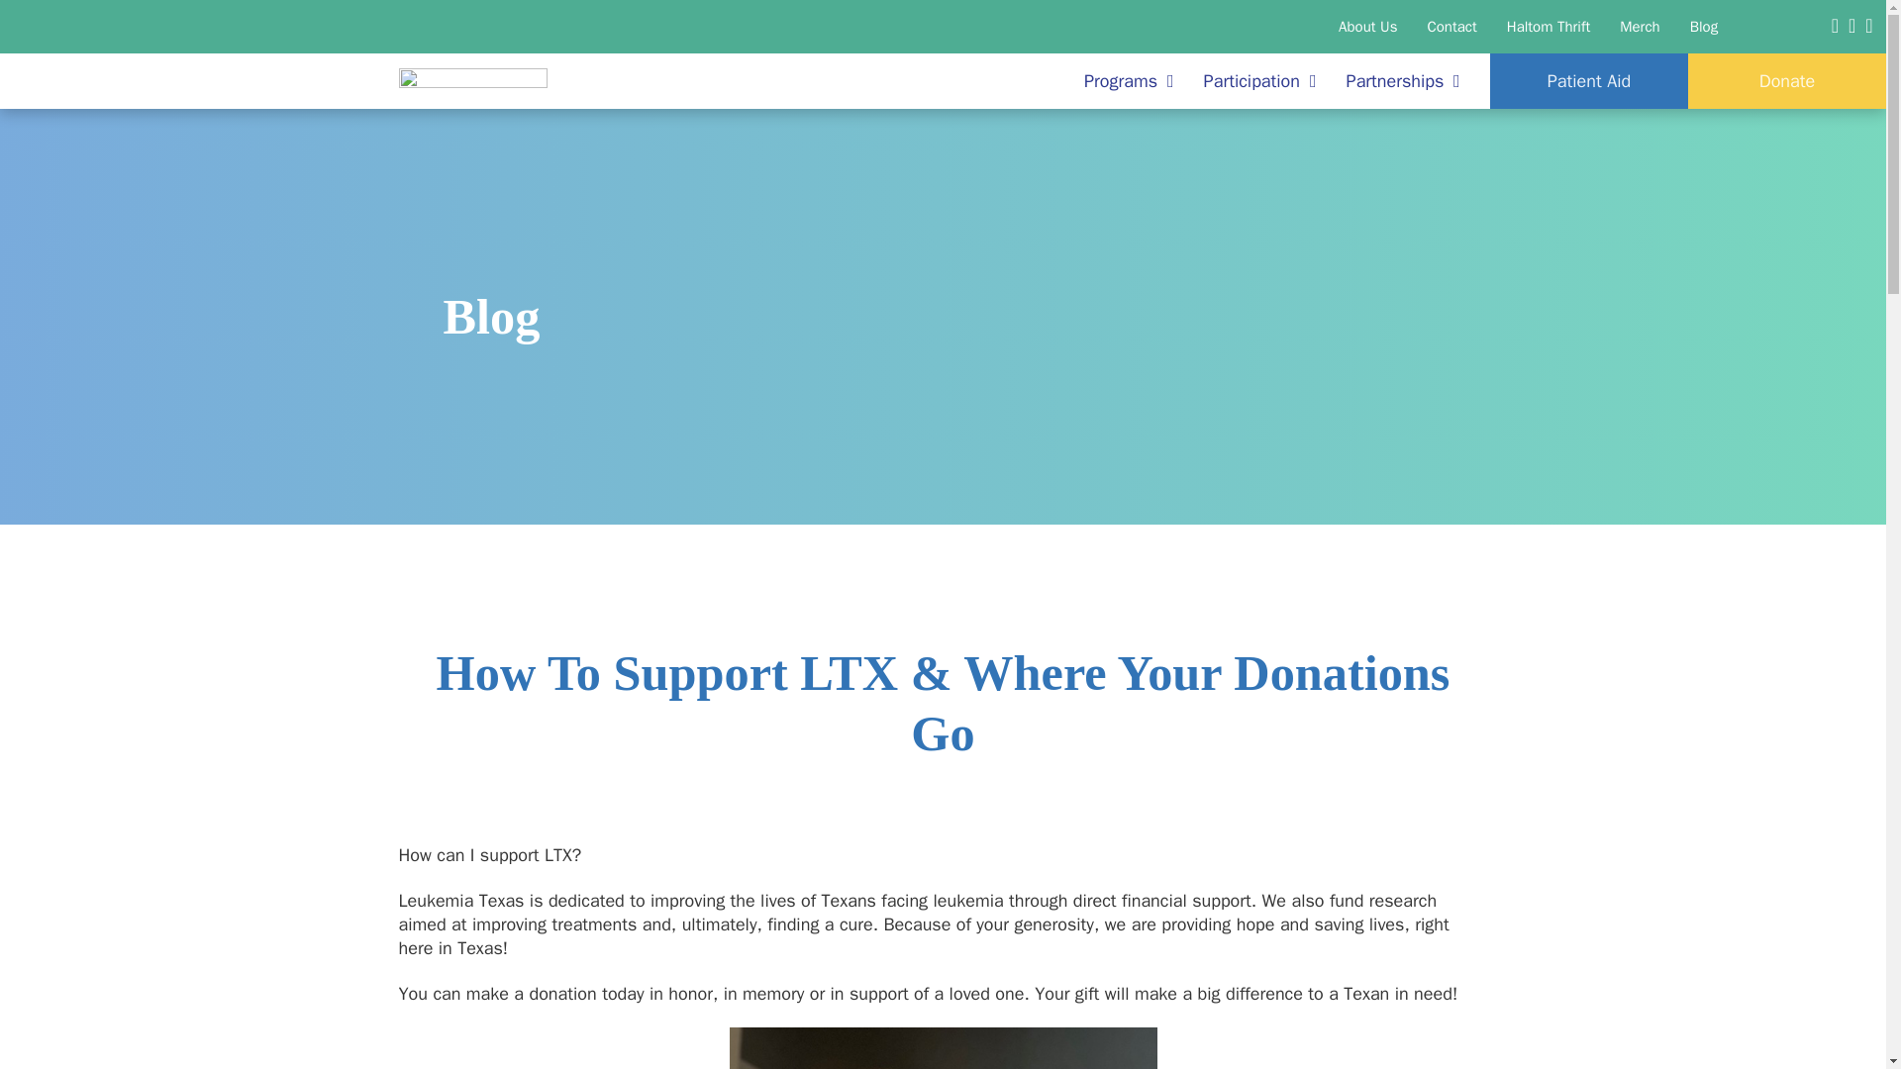 The width and height of the screenshot is (1901, 1069). What do you see at coordinates (1640, 26) in the screenshot?
I see `Merch` at bounding box center [1640, 26].